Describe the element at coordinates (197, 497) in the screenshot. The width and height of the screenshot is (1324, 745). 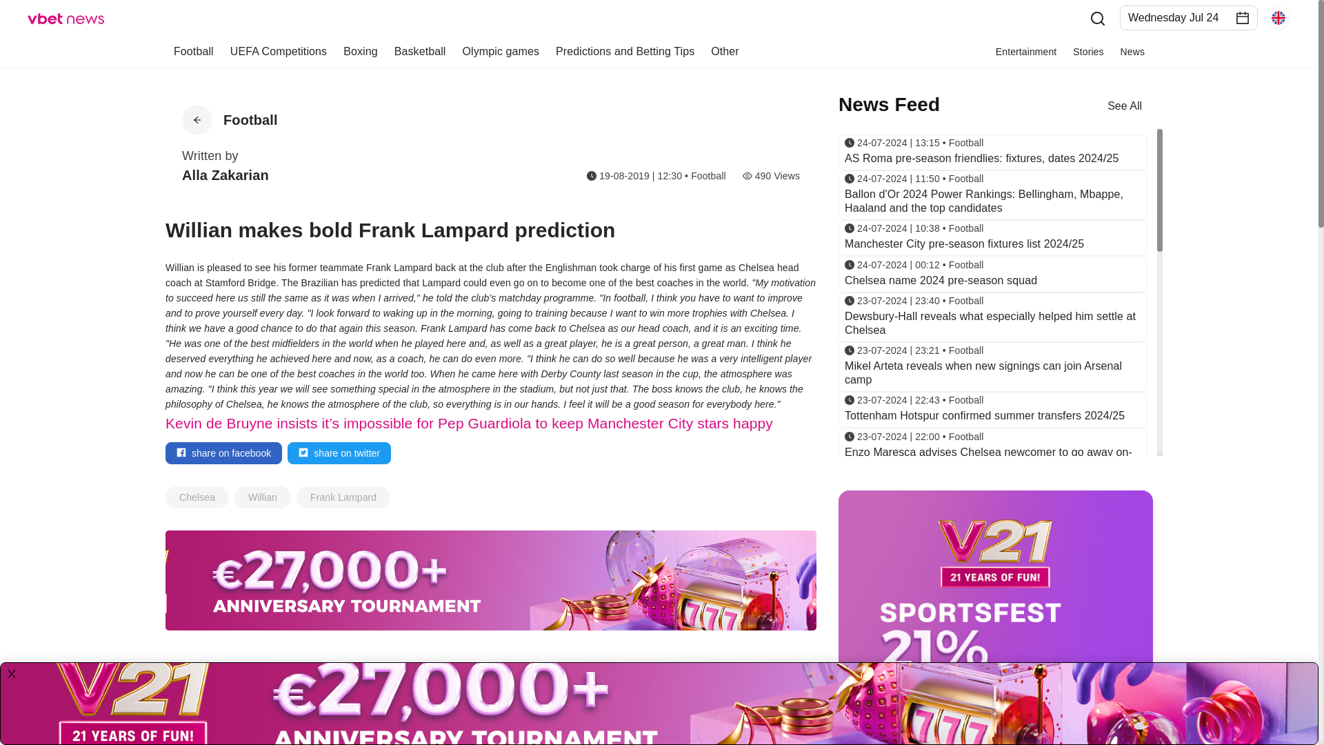
I see `Chelsea` at that location.